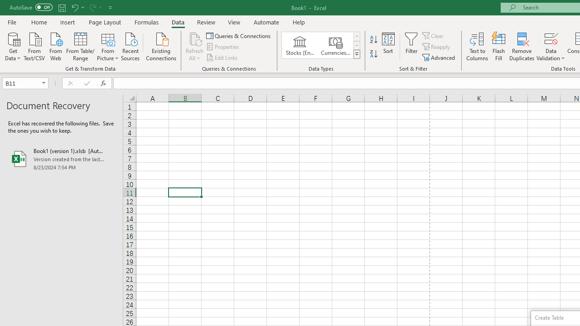 The width and height of the screenshot is (580, 326). I want to click on Formulas, so click(146, 22).